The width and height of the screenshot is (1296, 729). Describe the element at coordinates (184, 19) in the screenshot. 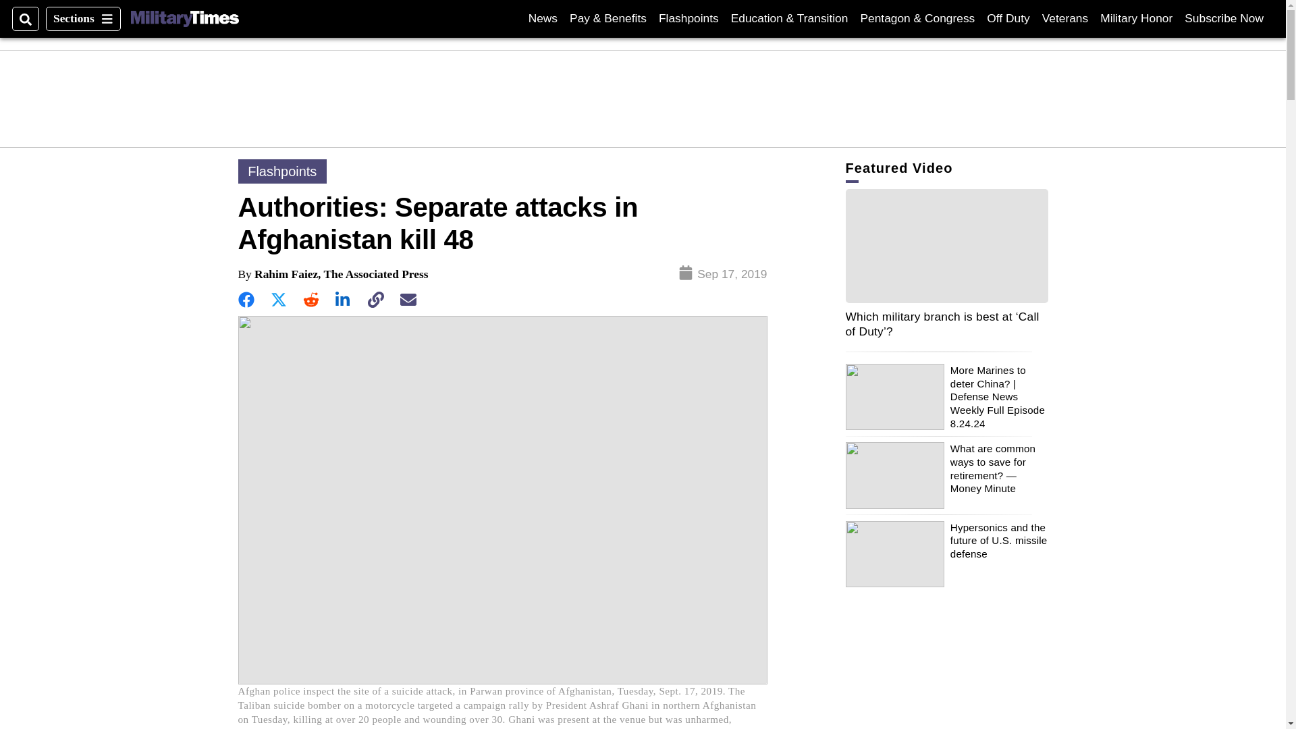

I see `Flashpoints` at that location.